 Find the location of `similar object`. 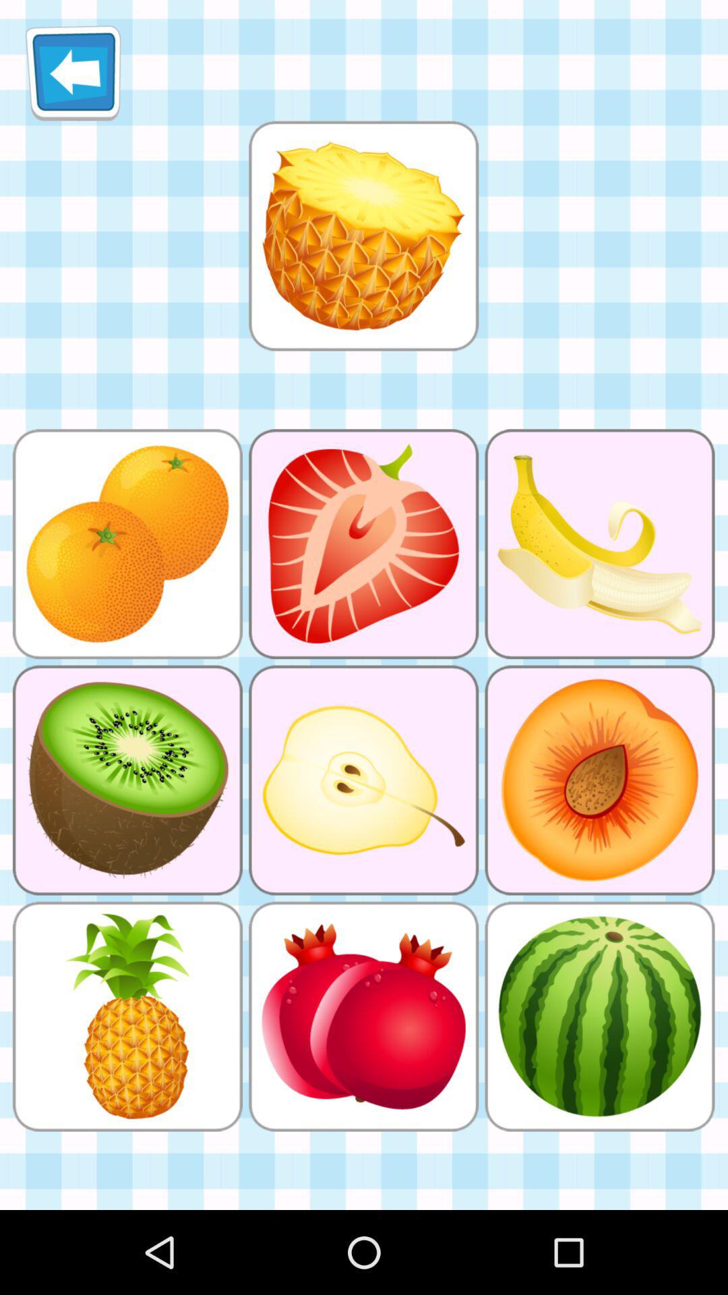

similar object is located at coordinates (363, 236).